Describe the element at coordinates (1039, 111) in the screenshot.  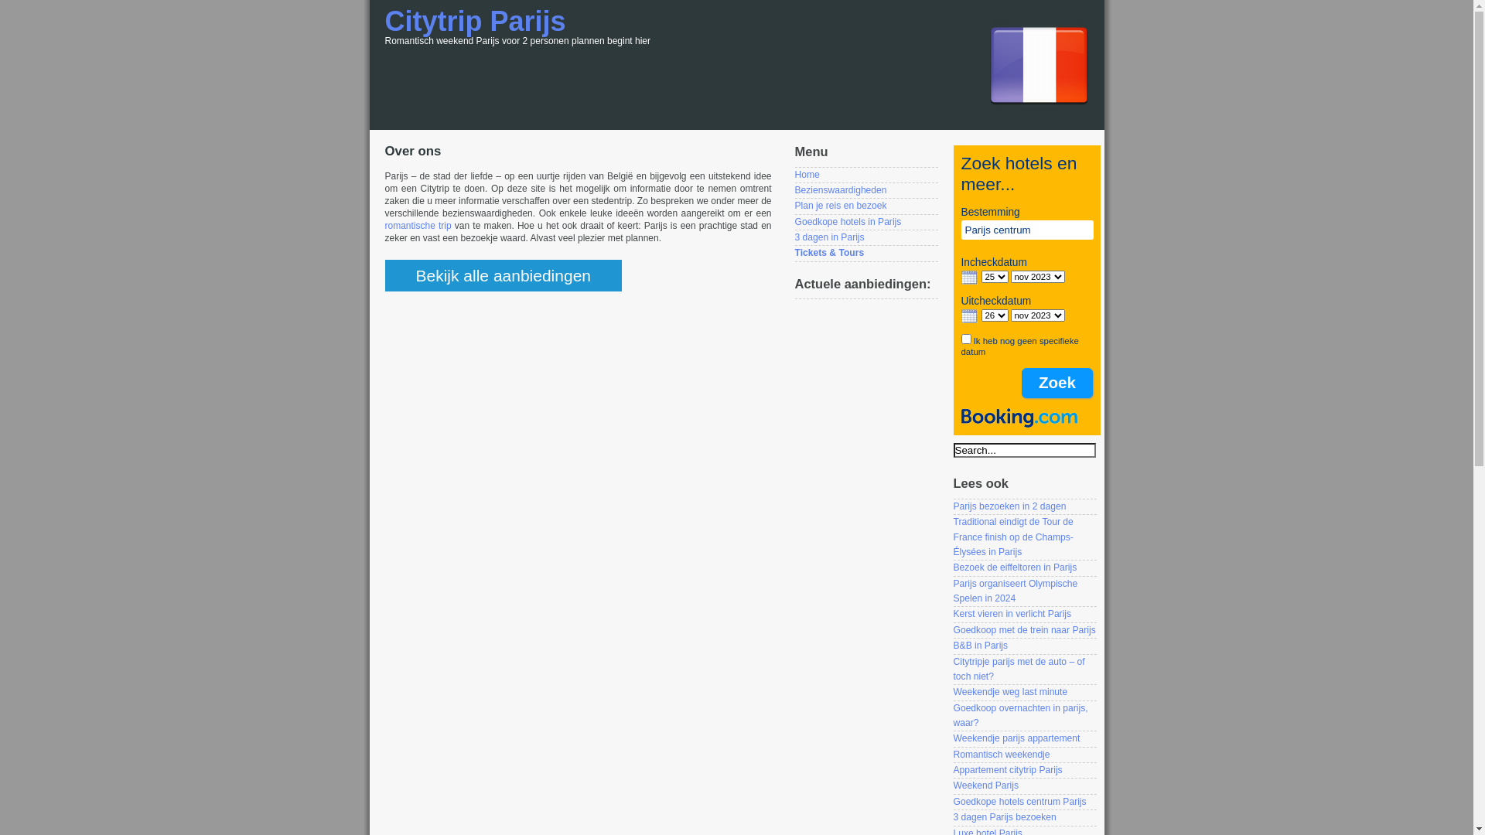
I see `Subscribe to RSS feed` at that location.